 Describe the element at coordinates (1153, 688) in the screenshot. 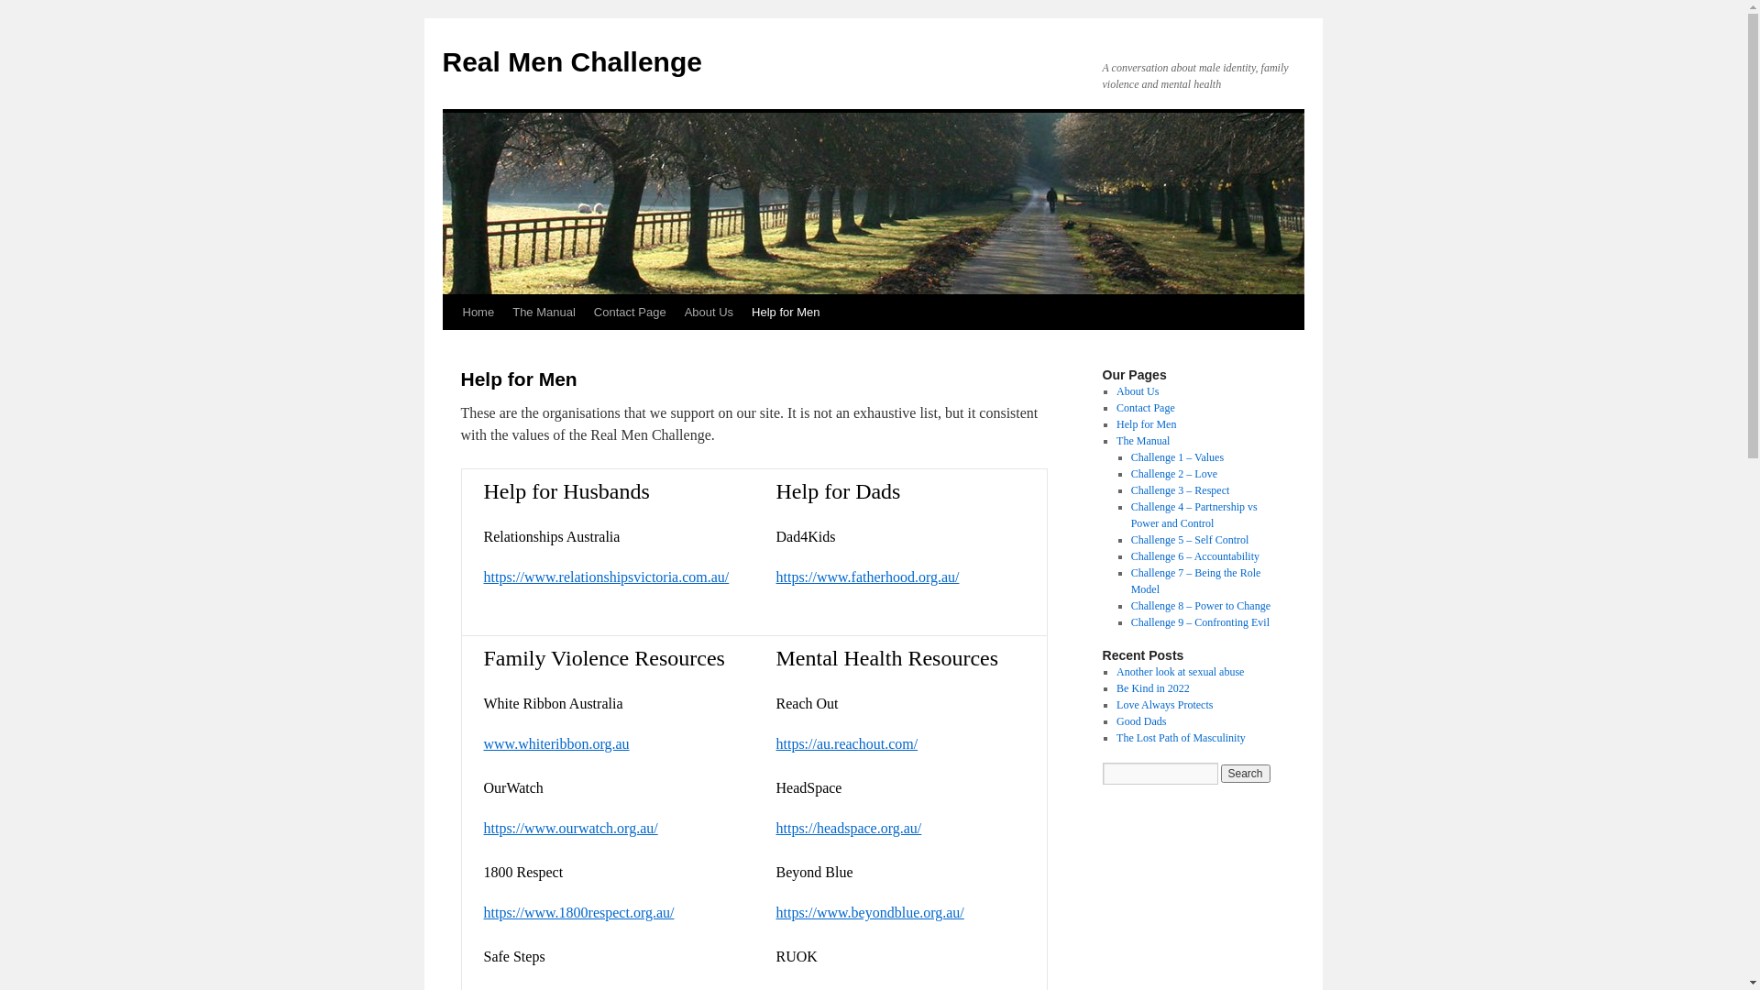

I see `Be Kind in 2022` at that location.